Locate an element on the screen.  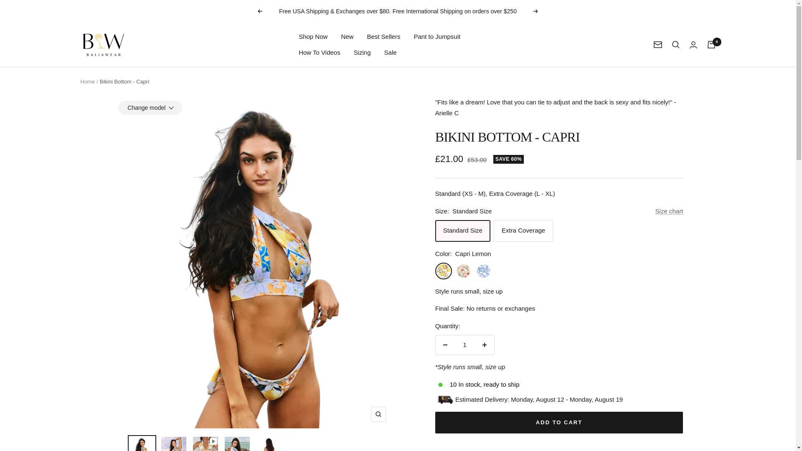
How To Videos is located at coordinates (319, 53).